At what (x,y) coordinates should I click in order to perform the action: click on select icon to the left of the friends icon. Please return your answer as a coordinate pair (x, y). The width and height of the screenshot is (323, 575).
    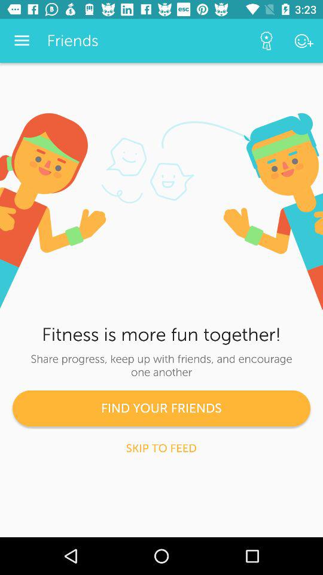
    Looking at the image, I should click on (22, 41).